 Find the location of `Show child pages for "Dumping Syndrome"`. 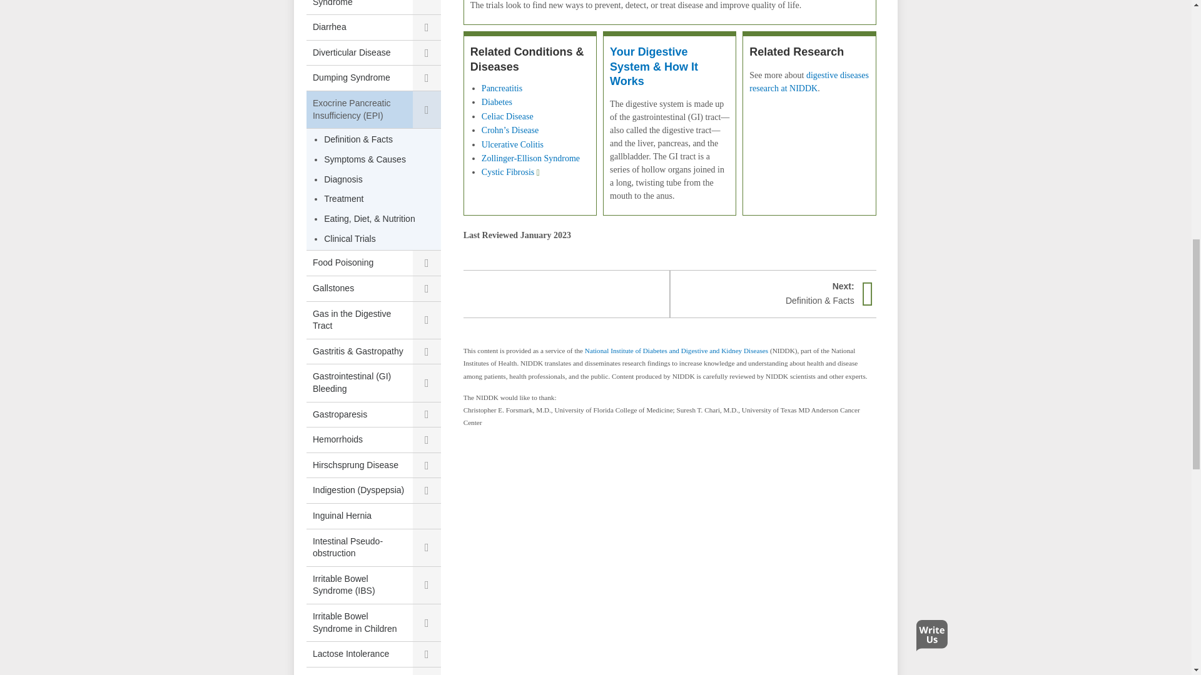

Show child pages for "Dumping Syndrome" is located at coordinates (427, 77).